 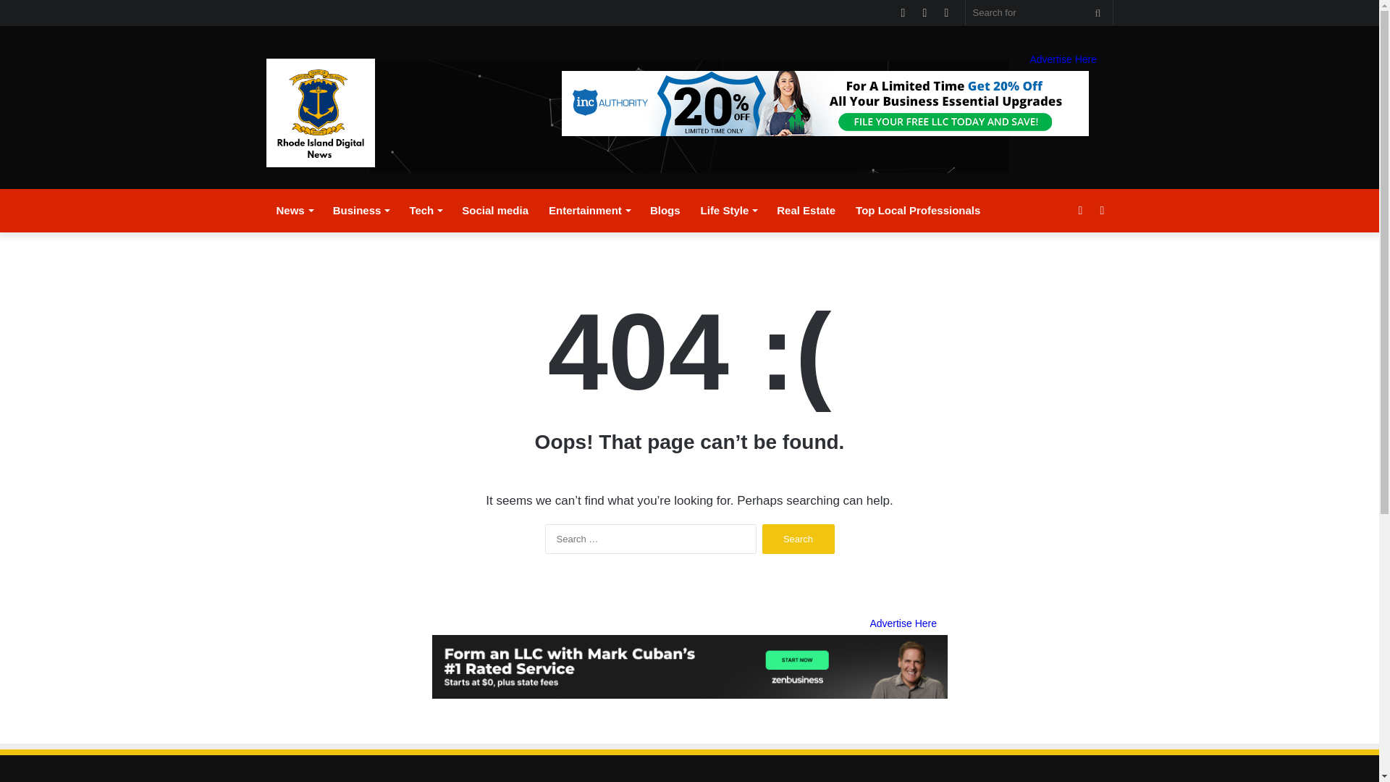 What do you see at coordinates (589, 210) in the screenshot?
I see `Entertainment` at bounding box center [589, 210].